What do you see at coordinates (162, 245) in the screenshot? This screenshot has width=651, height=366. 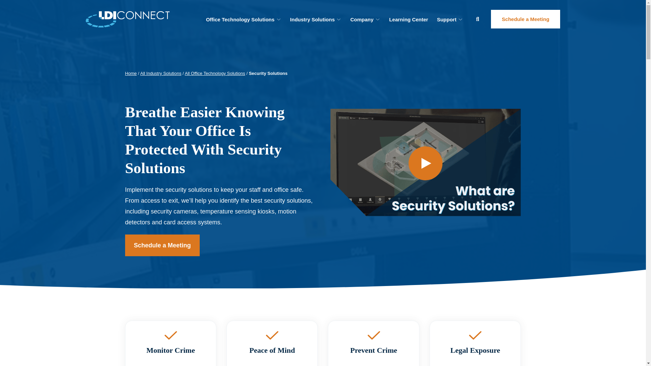 I see `Schedule a Meeting` at bounding box center [162, 245].